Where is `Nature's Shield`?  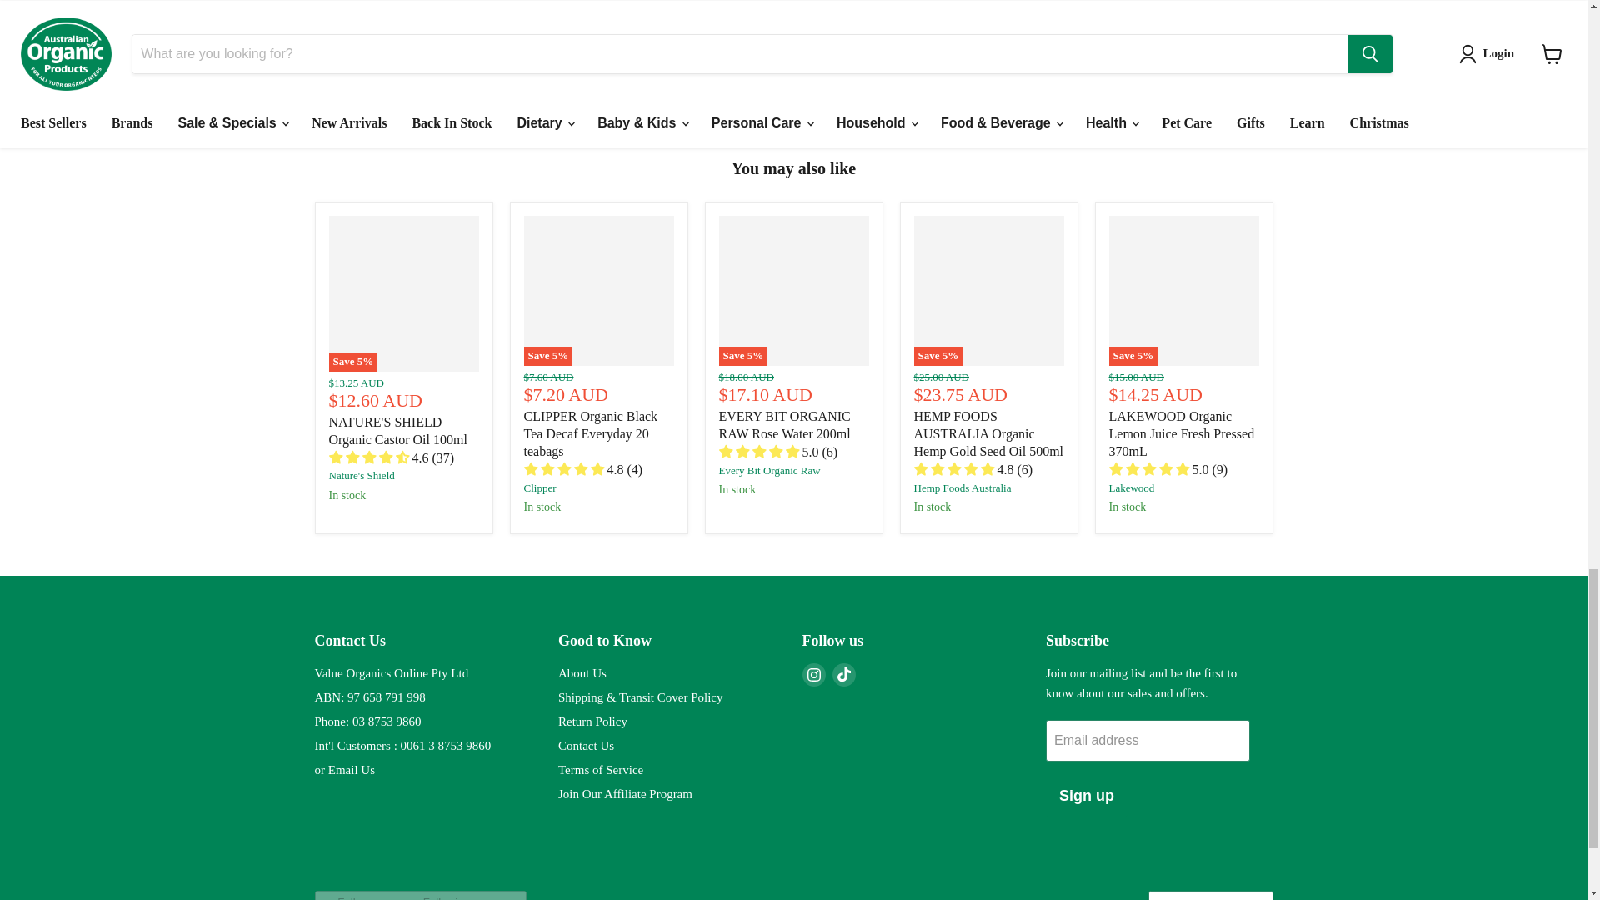
Nature's Shield is located at coordinates (360, 475).